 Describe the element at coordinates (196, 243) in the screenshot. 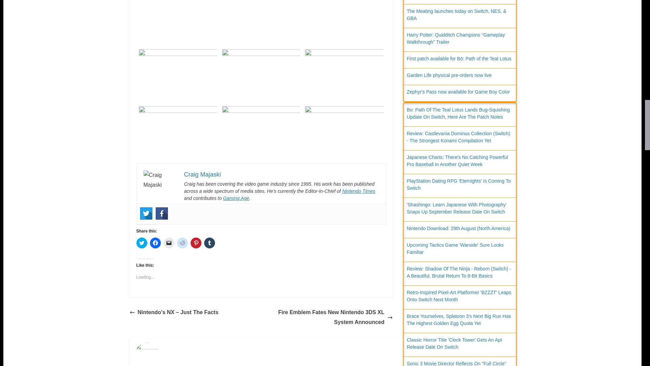

I see `Click to share on Pinterest` at that location.